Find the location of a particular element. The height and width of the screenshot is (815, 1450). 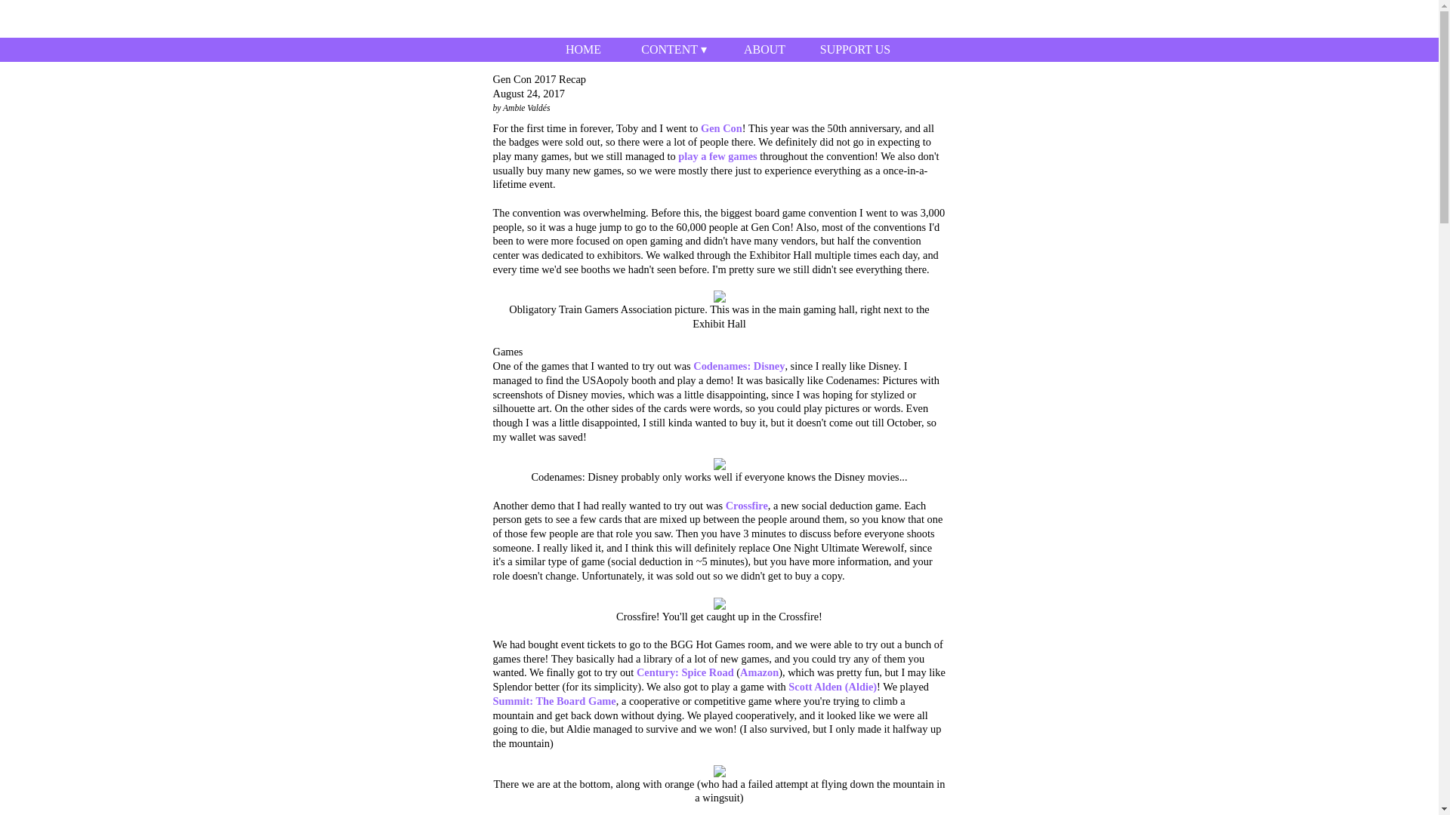

Crossfire is located at coordinates (747, 506).